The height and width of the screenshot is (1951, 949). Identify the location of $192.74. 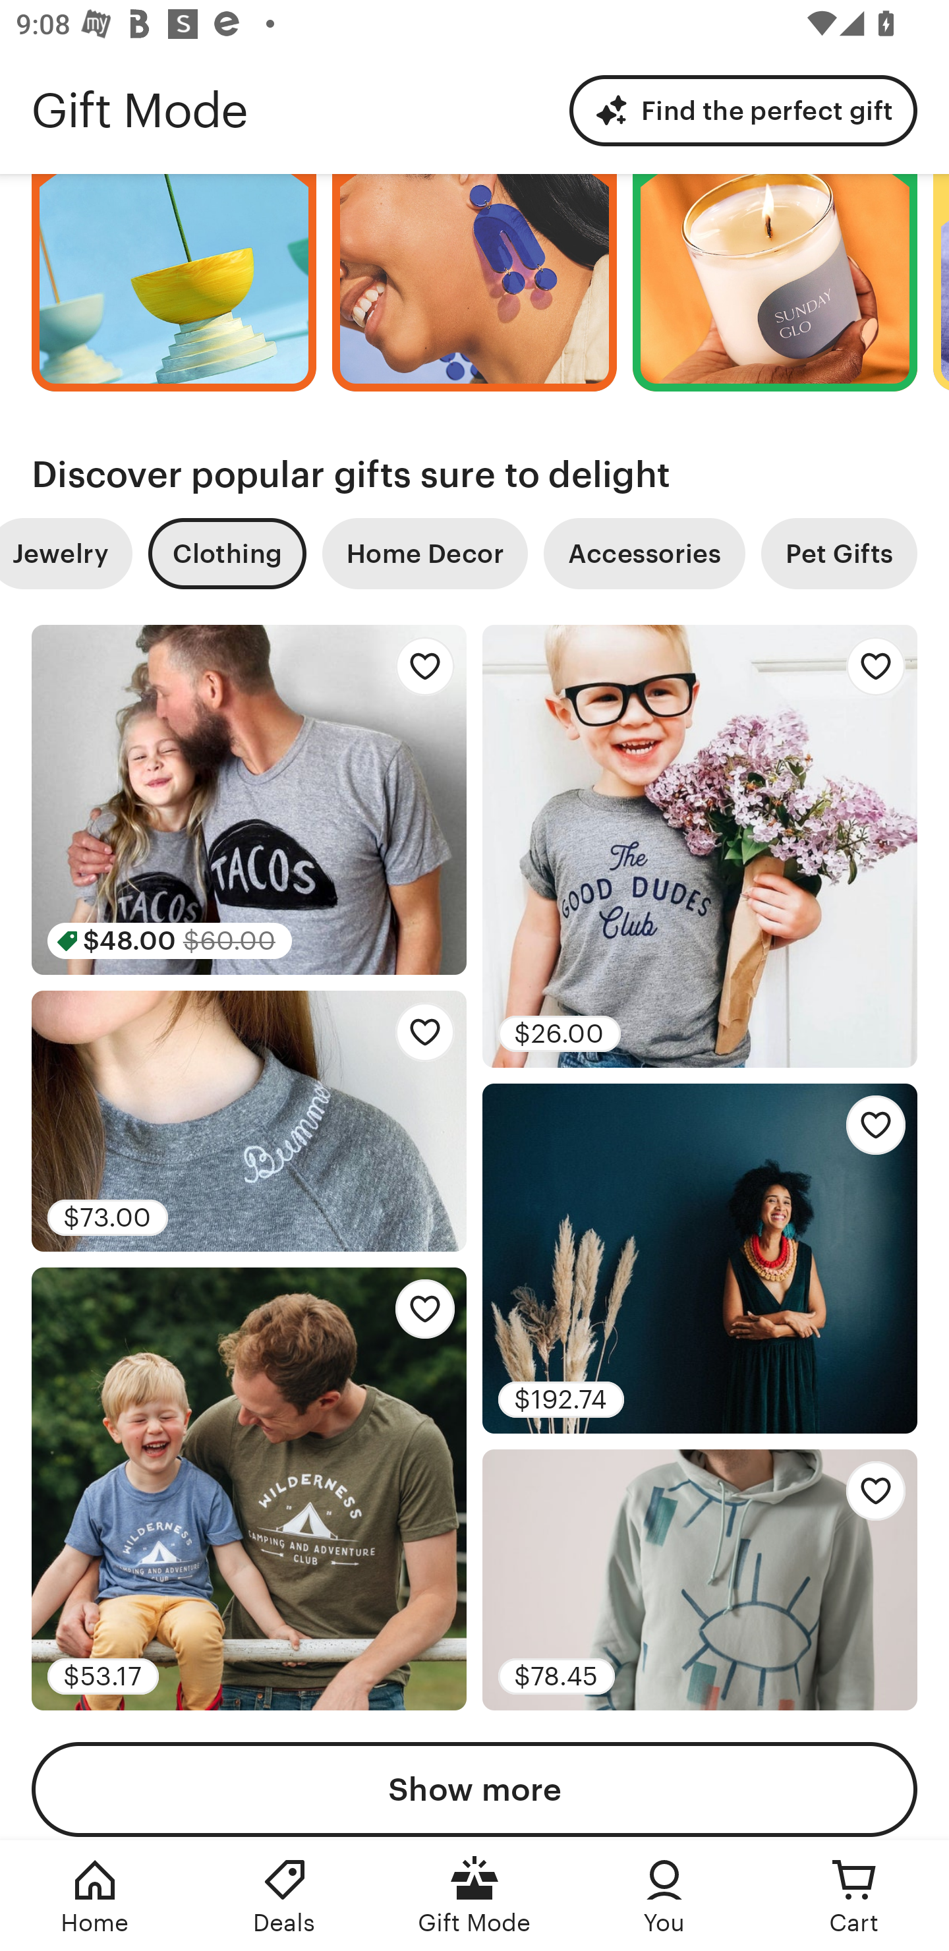
(700, 1258).